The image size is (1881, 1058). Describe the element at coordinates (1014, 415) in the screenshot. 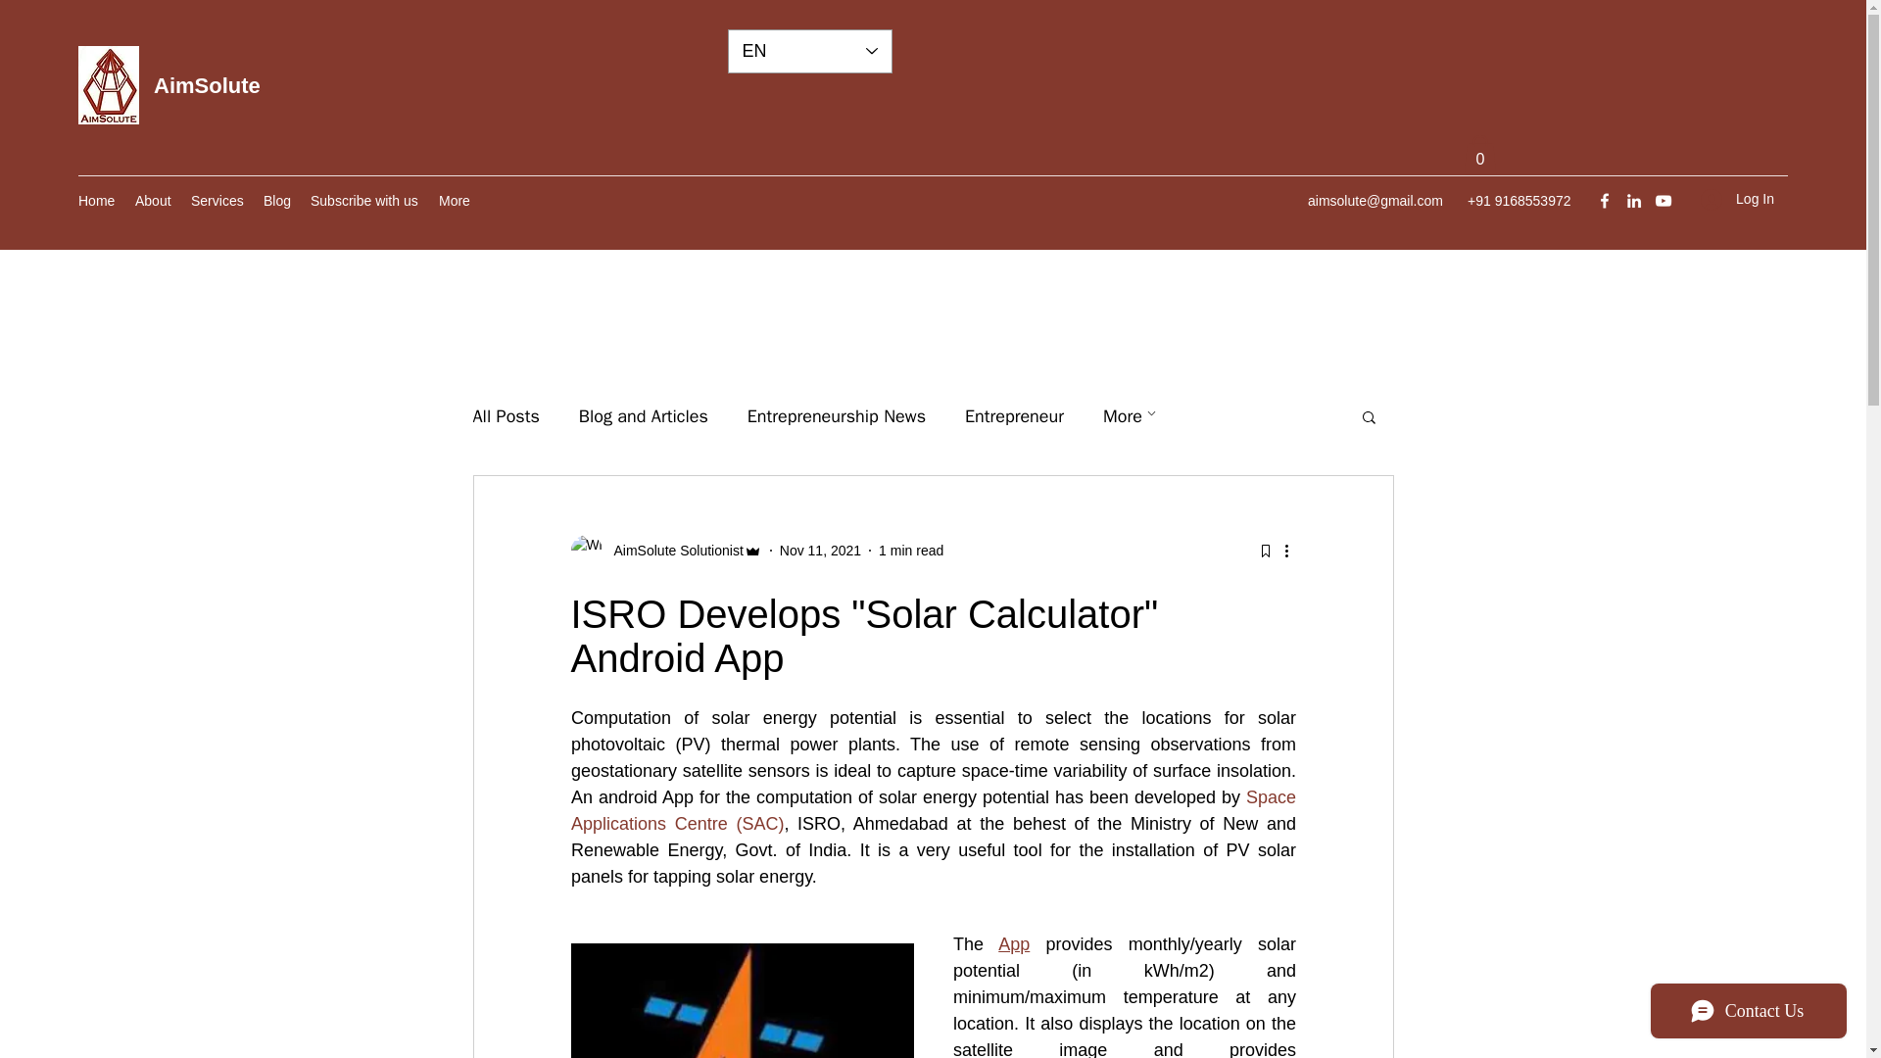

I see `Entrepreneur` at that location.